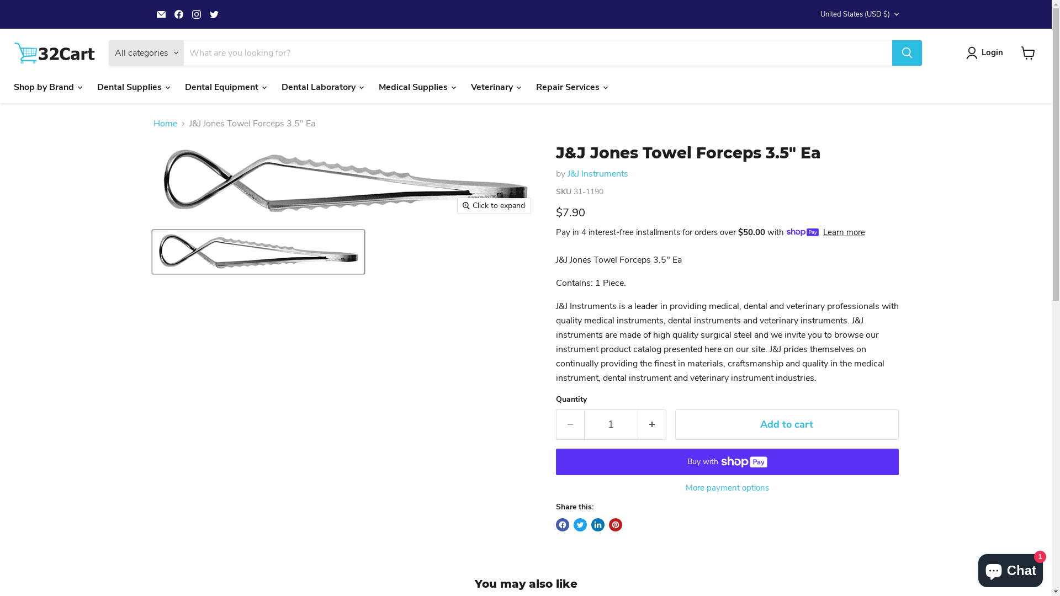 This screenshot has height=596, width=1060. Describe the element at coordinates (161, 14) in the screenshot. I see `Email 32Cart` at that location.